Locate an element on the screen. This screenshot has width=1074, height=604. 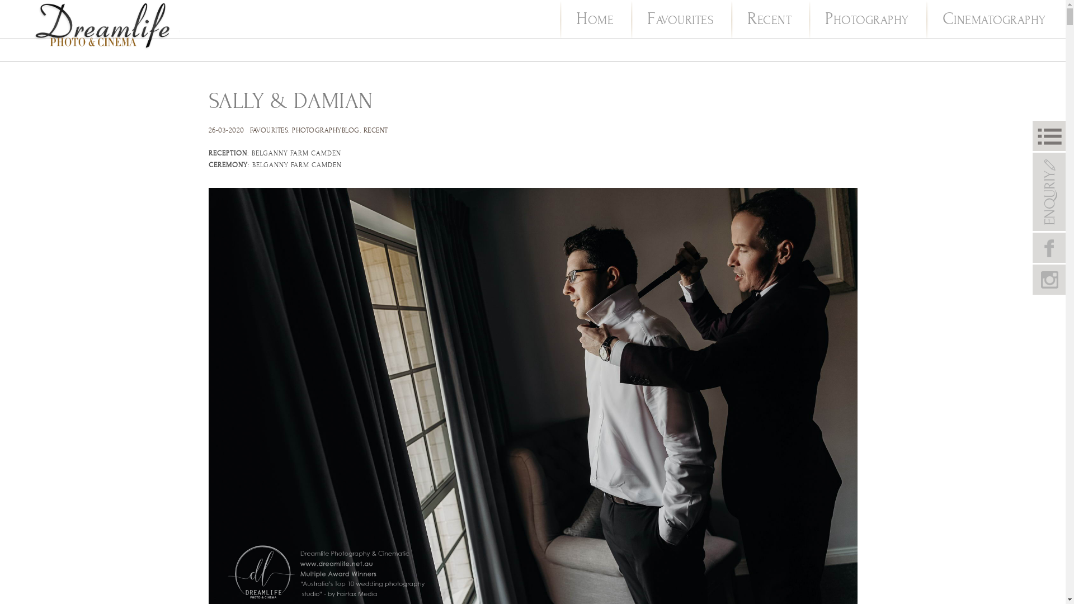
CINEMATOGRAPHY is located at coordinates (995, 20).